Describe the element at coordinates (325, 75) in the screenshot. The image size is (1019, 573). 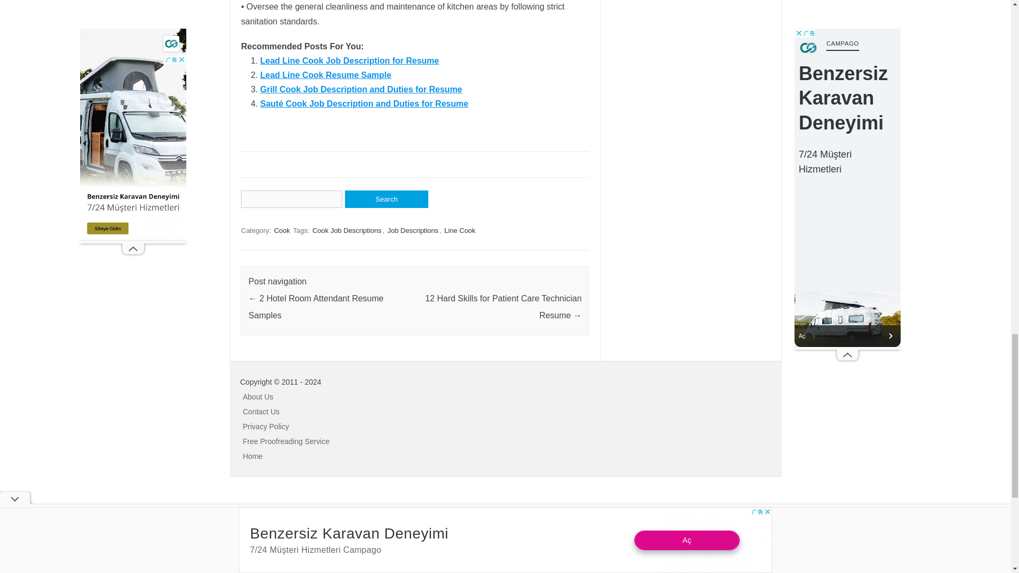
I see `Lead Line Cook Resume Sample` at that location.